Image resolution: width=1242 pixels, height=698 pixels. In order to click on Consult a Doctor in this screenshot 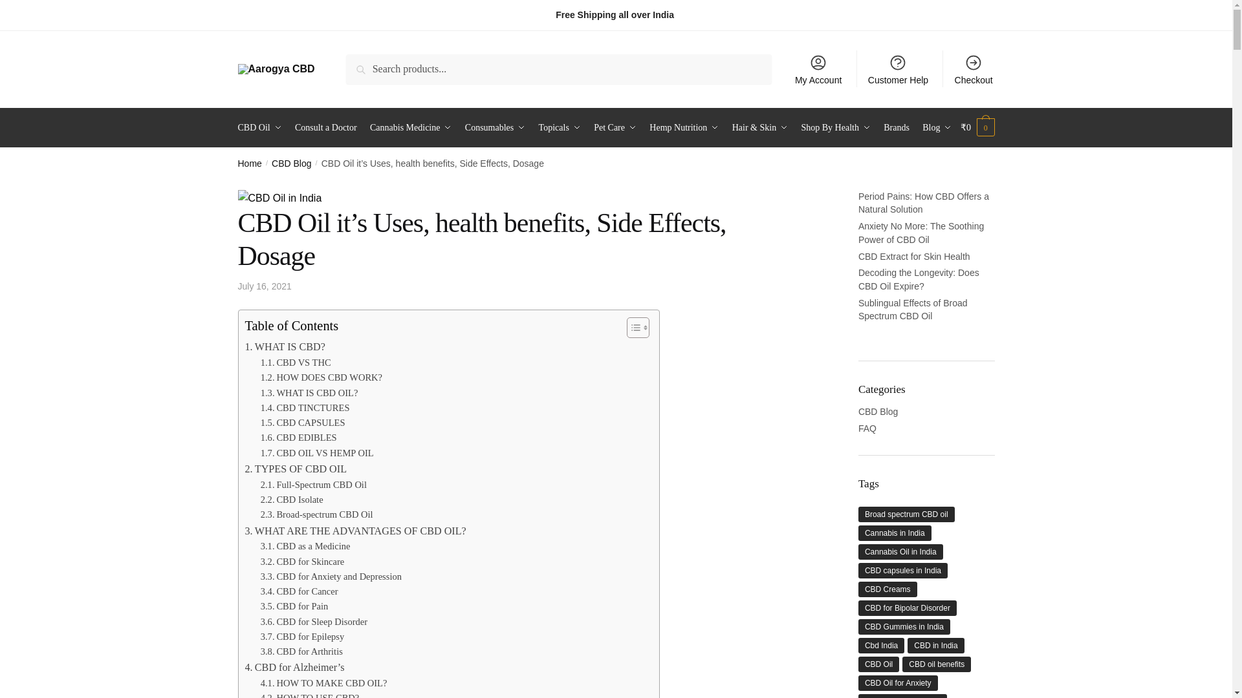, I will do `click(325, 128)`.